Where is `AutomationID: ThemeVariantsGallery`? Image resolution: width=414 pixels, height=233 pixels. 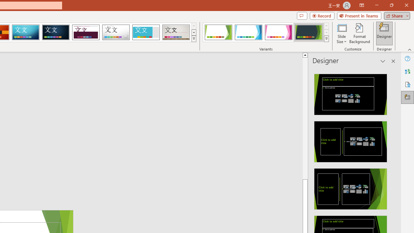 AutomationID: ThemeVariantsGallery is located at coordinates (266, 32).